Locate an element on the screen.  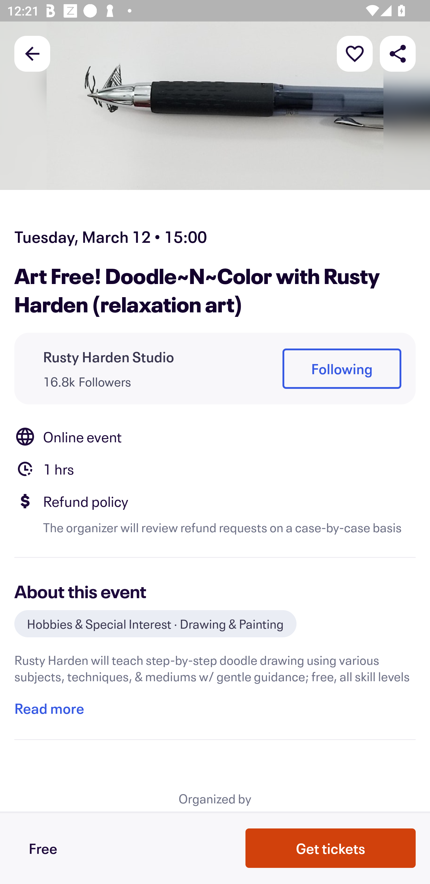
Share is located at coordinates (398, 53).